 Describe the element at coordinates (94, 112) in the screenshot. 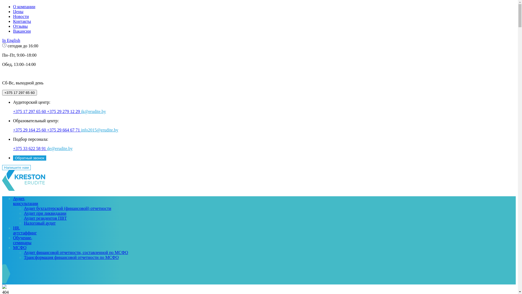

I see `ik@erudite.by` at that location.